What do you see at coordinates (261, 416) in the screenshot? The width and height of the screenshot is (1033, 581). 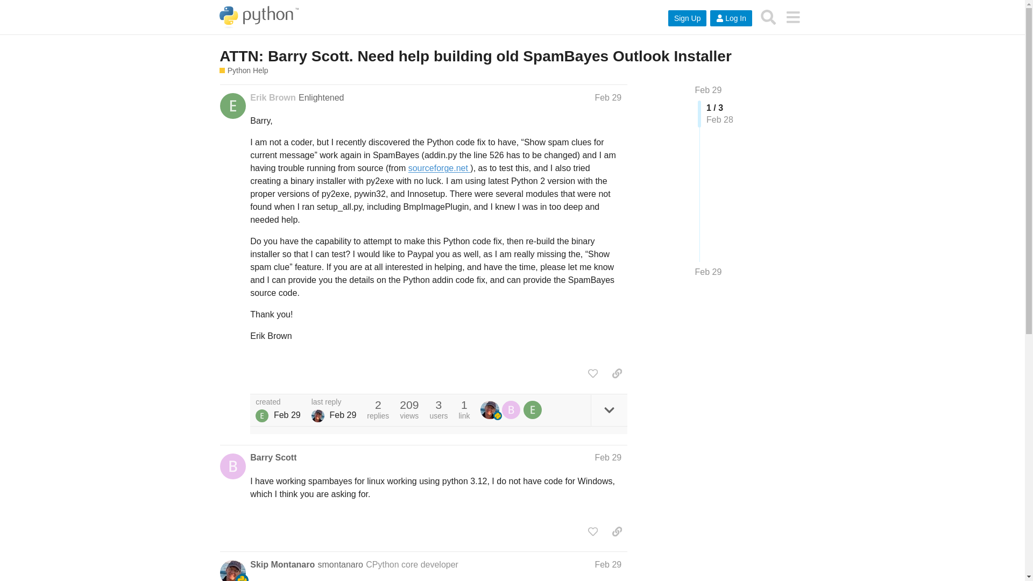 I see `Erik Brown` at bounding box center [261, 416].